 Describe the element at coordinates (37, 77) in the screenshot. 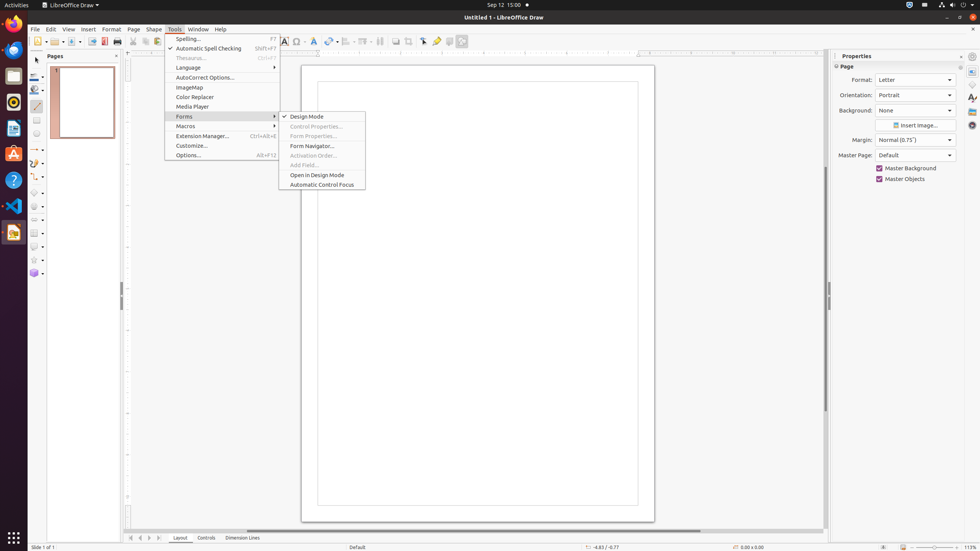

I see `Line Color` at that location.